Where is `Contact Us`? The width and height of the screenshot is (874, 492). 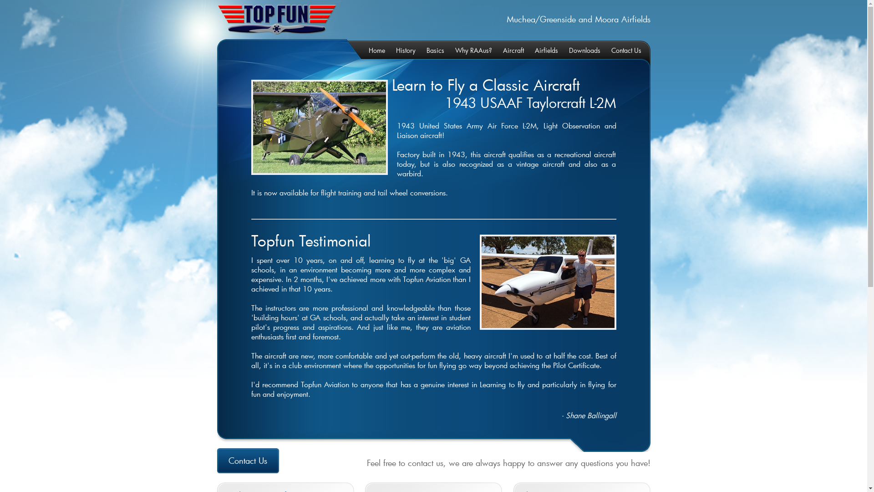
Contact Us is located at coordinates (249, 461).